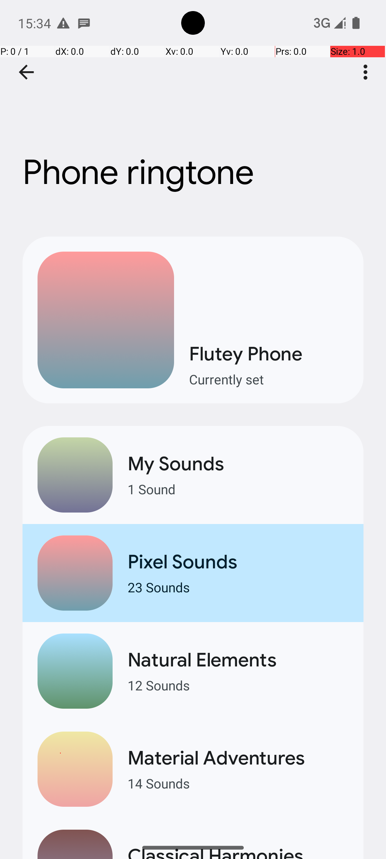 The width and height of the screenshot is (386, 859). Describe the element at coordinates (238, 562) in the screenshot. I see `Pixel Sounds` at that location.